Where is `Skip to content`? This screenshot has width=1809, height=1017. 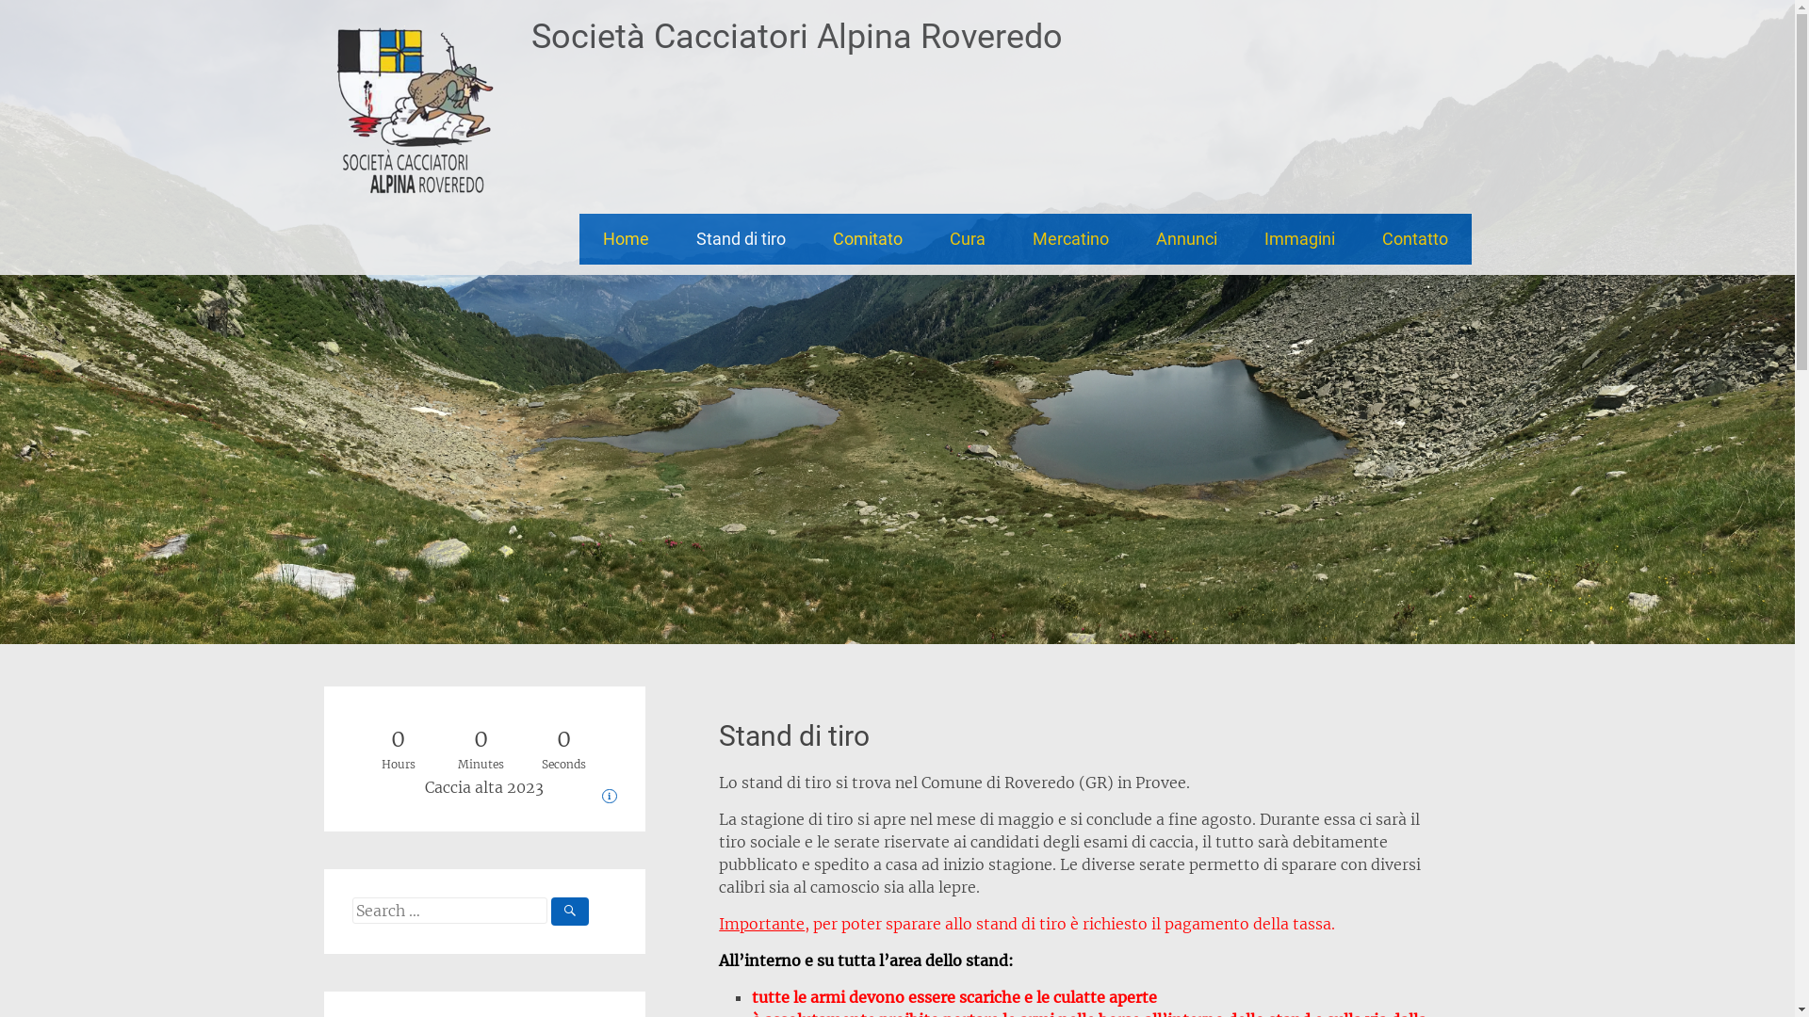
Skip to content is located at coordinates (652, 225).